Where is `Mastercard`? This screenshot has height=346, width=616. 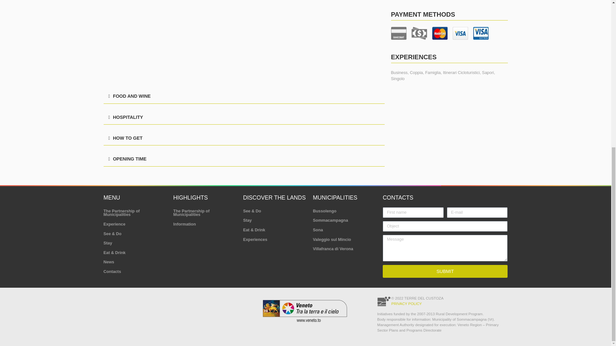
Mastercard is located at coordinates (439, 33).